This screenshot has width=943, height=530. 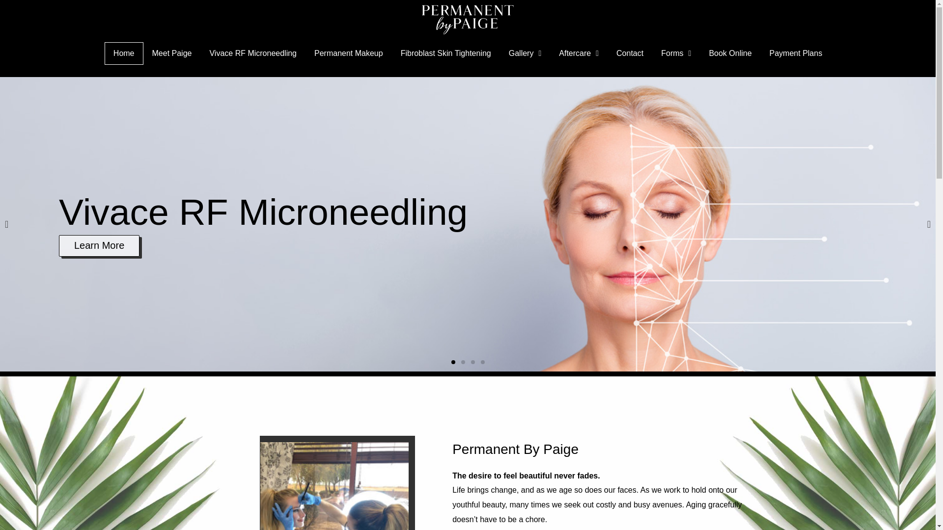 I want to click on Vivace RF Microneedling, so click(x=252, y=53).